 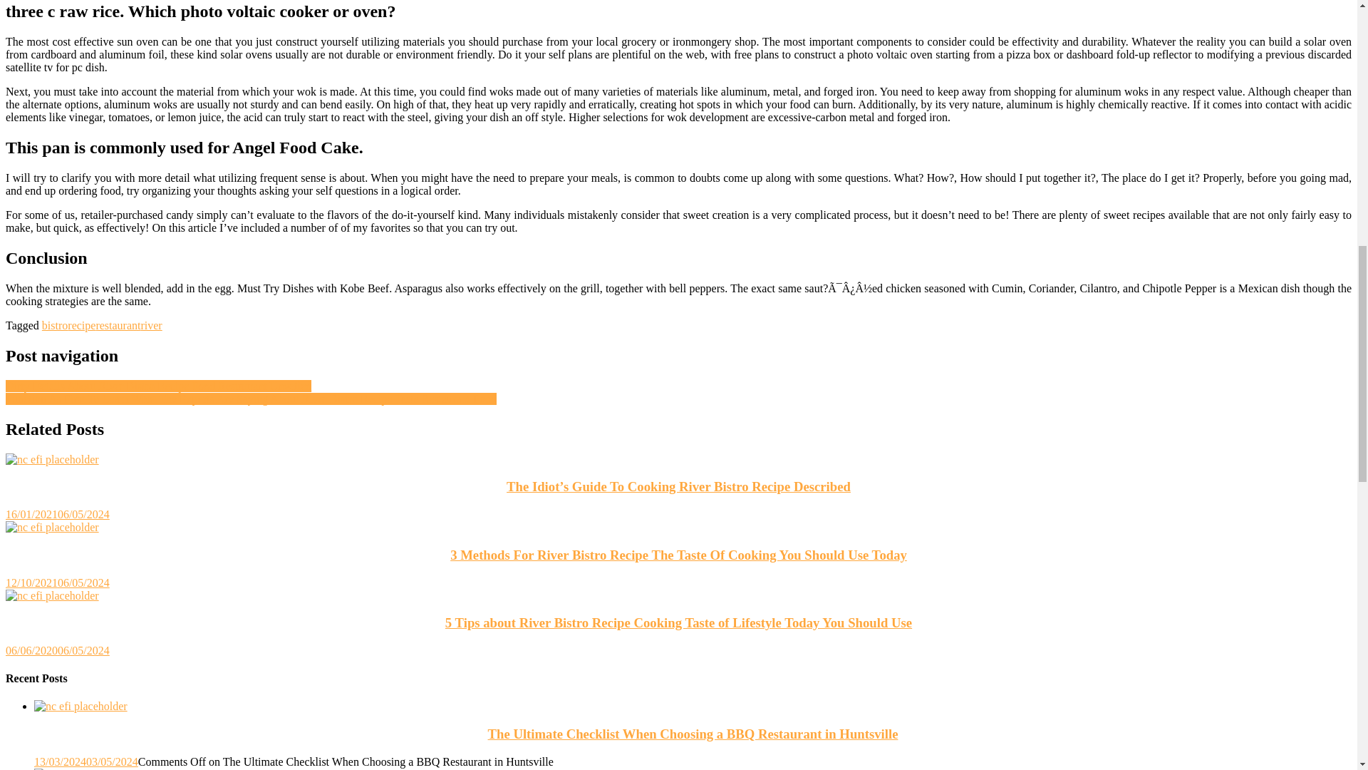 What do you see at coordinates (151, 325) in the screenshot?
I see `river` at bounding box center [151, 325].